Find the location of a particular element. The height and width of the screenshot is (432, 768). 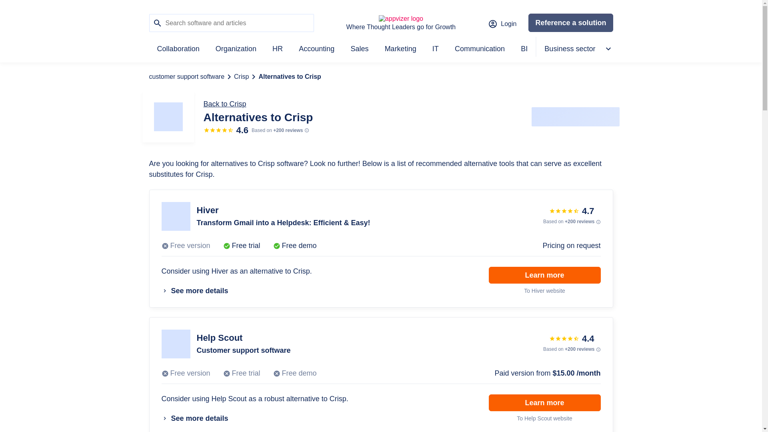

Crisp is located at coordinates (242, 77).